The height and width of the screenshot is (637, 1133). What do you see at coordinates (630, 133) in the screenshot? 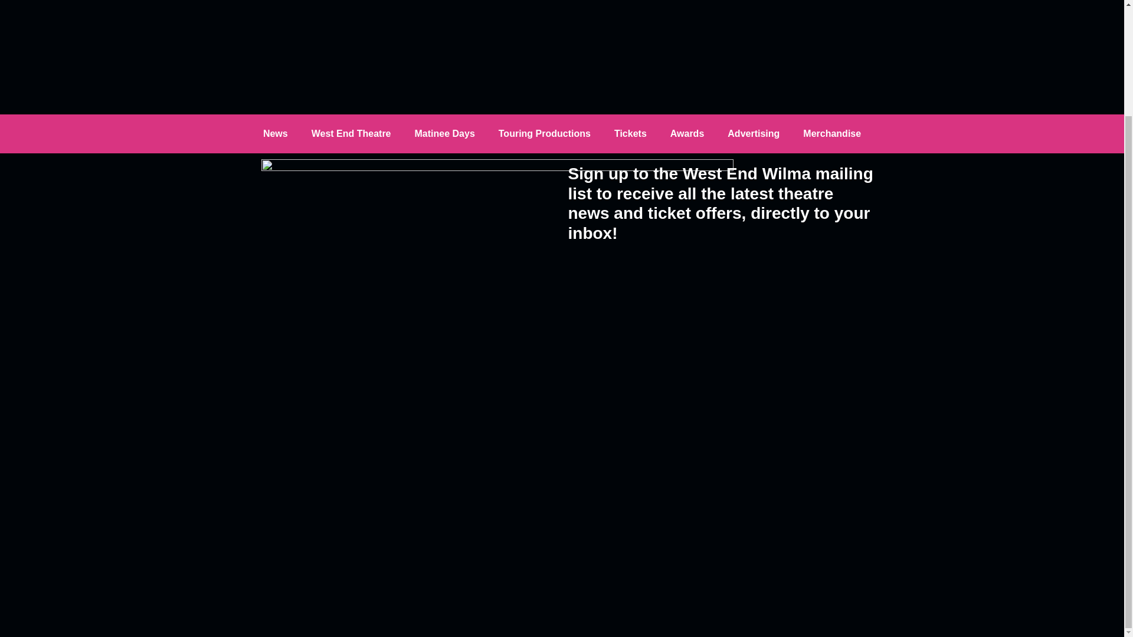
I see `Tickets` at bounding box center [630, 133].